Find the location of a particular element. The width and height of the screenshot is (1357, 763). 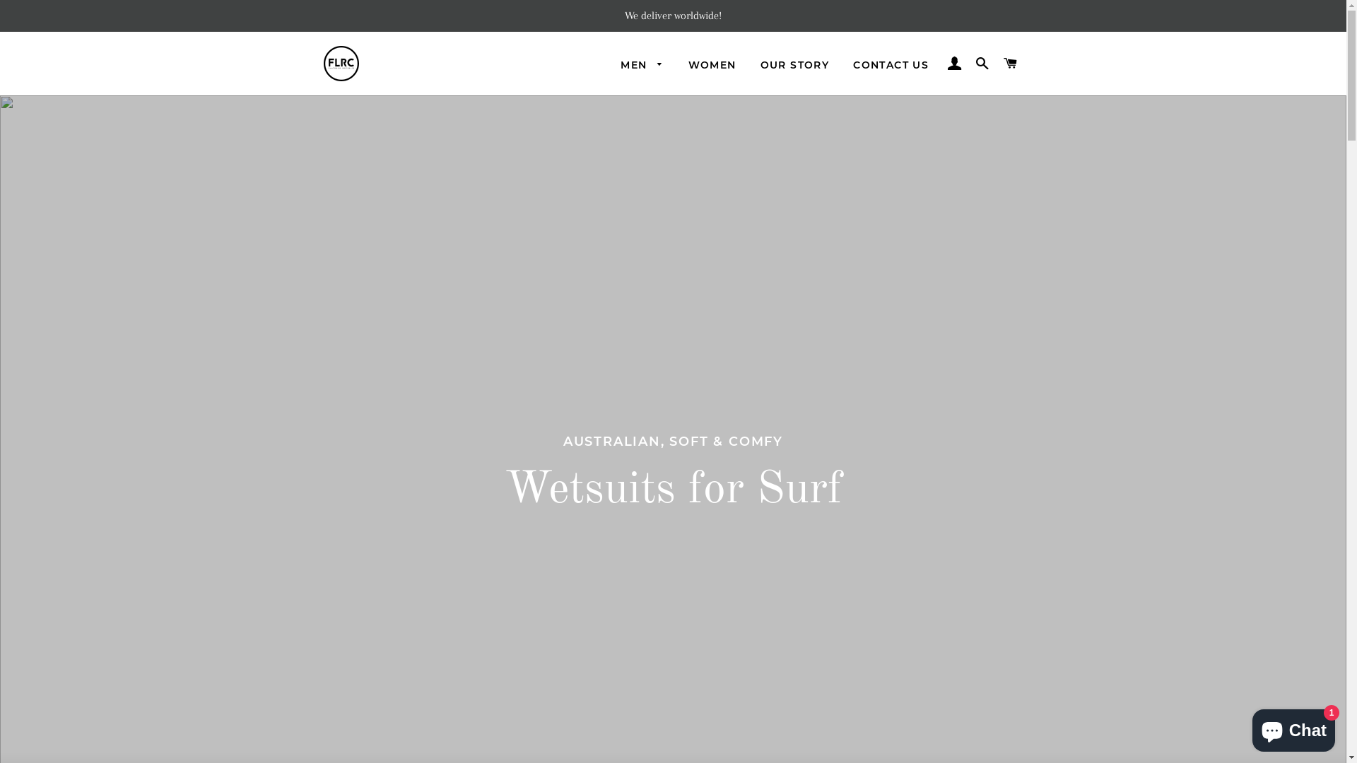

MEN is located at coordinates (642, 66).